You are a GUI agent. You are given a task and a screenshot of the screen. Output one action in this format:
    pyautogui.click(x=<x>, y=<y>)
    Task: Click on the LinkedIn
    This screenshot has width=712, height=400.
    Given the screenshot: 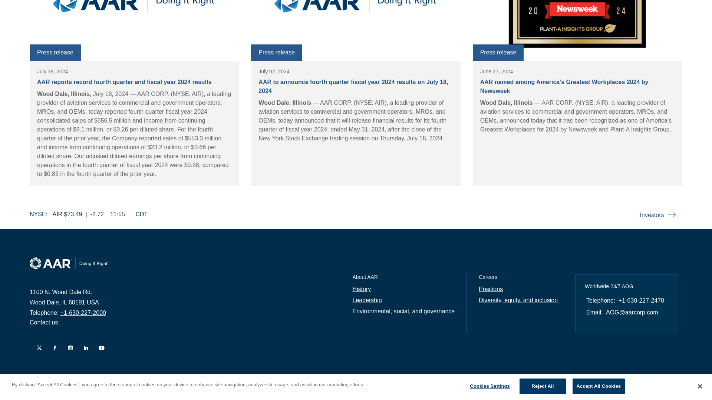 What is the action you would take?
    pyautogui.click(x=84, y=347)
    